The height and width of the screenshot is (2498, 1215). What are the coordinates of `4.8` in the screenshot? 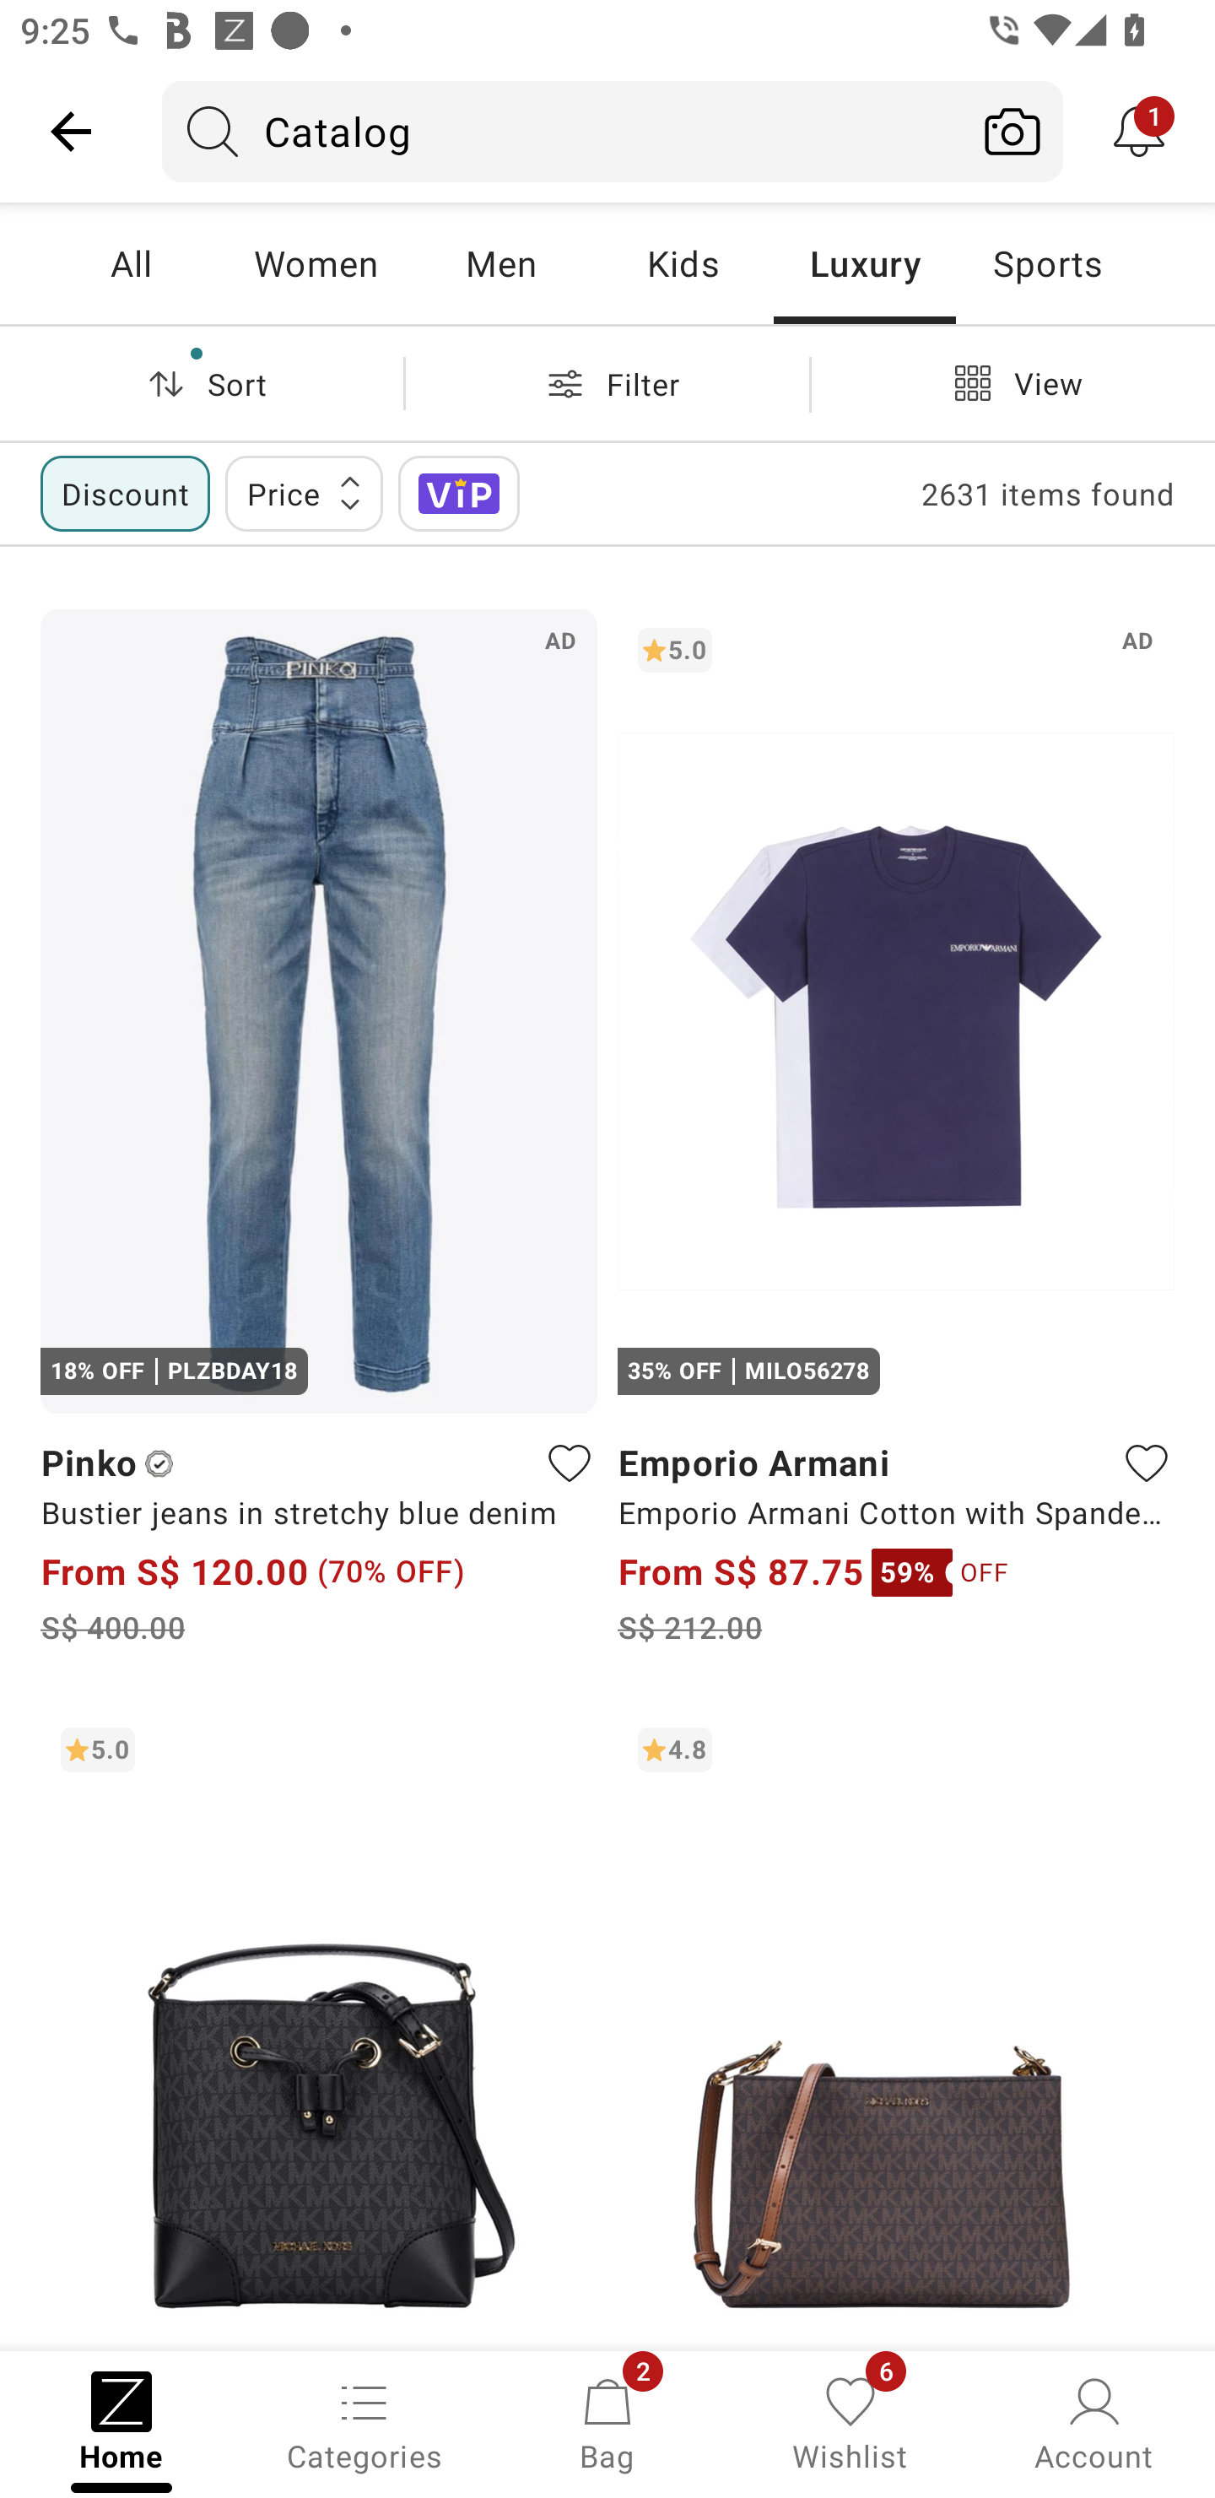 It's located at (896, 2028).